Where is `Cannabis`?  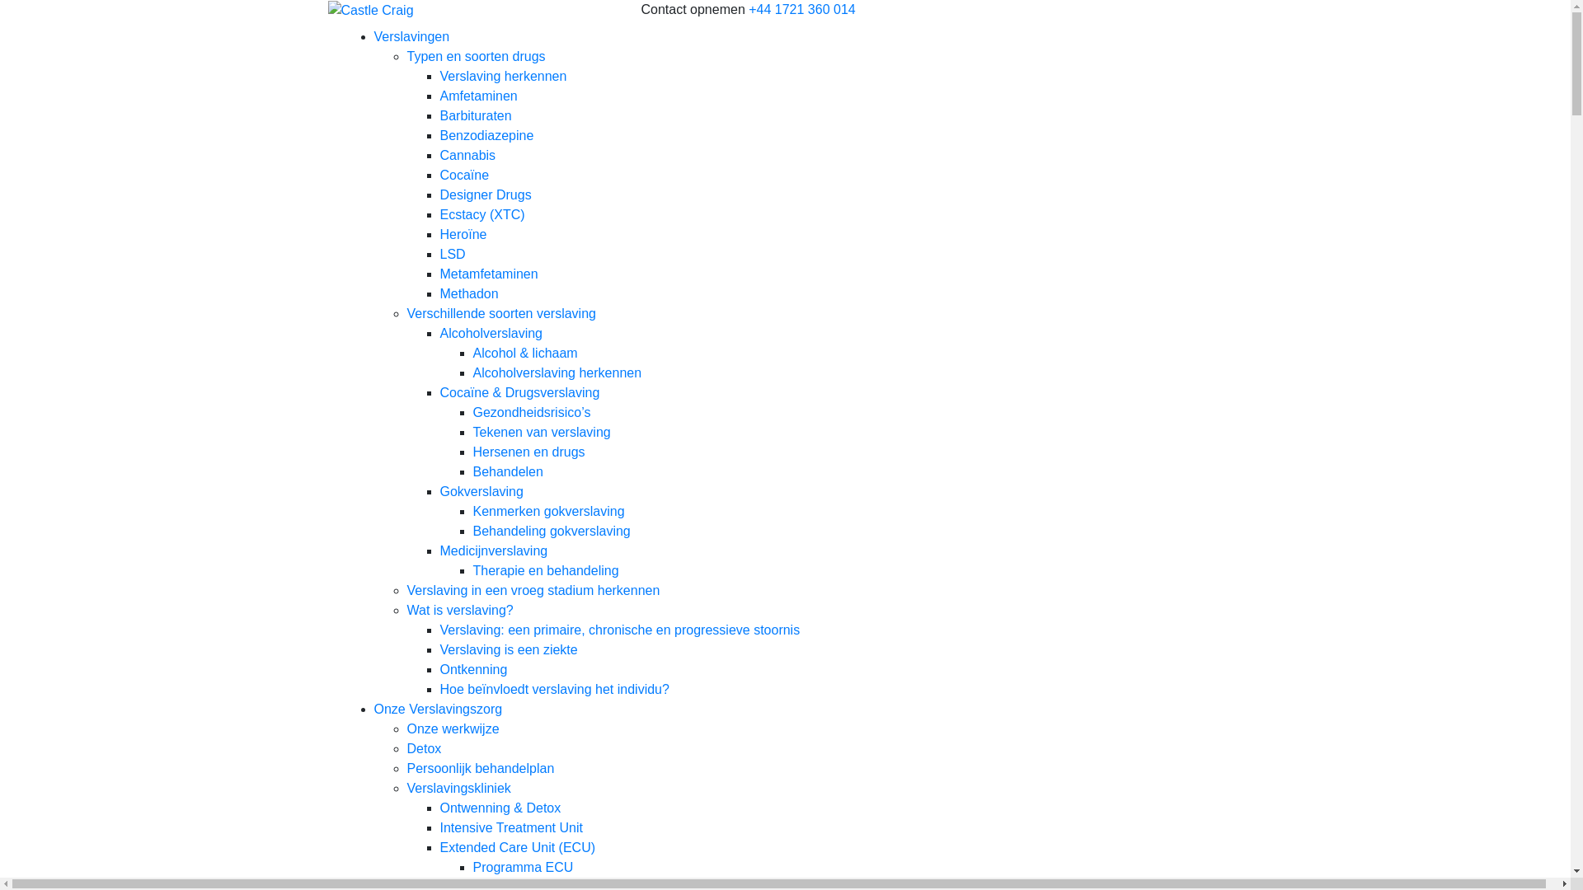 Cannabis is located at coordinates (468, 155).